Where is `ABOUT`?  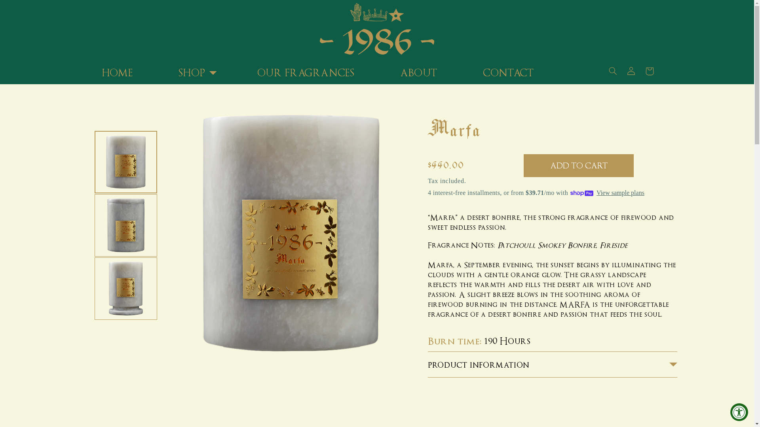 ABOUT is located at coordinates (419, 74).